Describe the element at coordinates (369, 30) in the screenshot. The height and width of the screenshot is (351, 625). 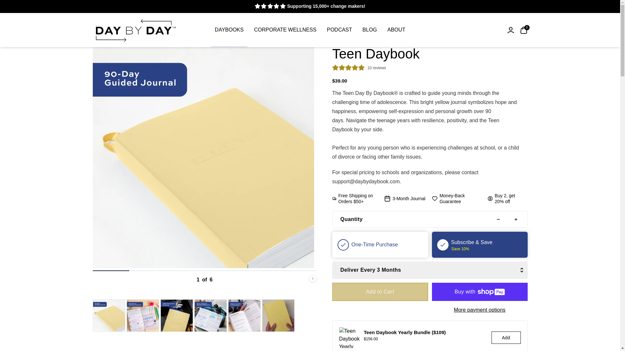
I see `CORPORATE WELLNESS` at that location.